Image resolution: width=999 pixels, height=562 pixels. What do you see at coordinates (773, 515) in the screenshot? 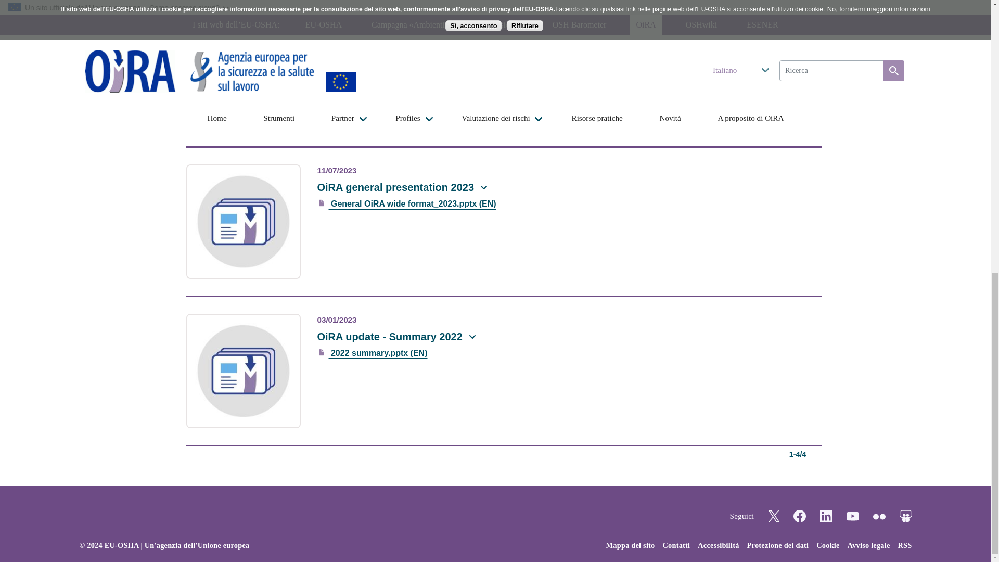
I see `Twitter` at bounding box center [773, 515].